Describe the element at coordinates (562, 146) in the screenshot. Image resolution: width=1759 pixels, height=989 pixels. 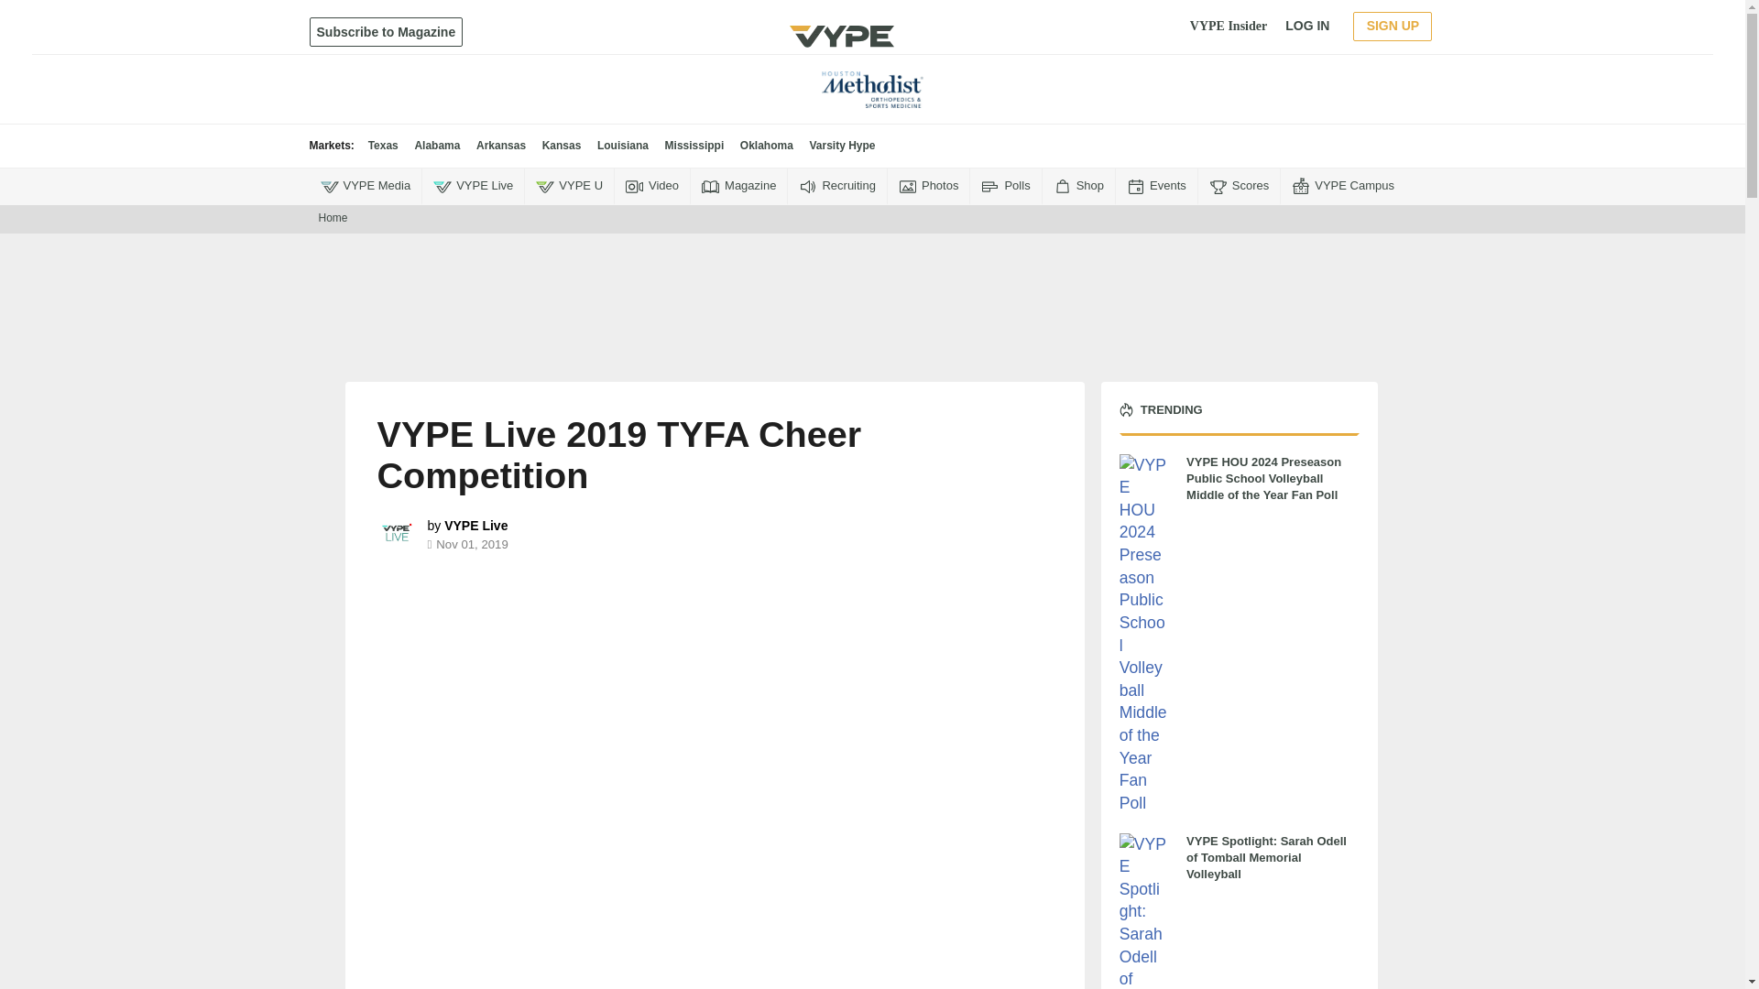
I see `Kansas` at that location.